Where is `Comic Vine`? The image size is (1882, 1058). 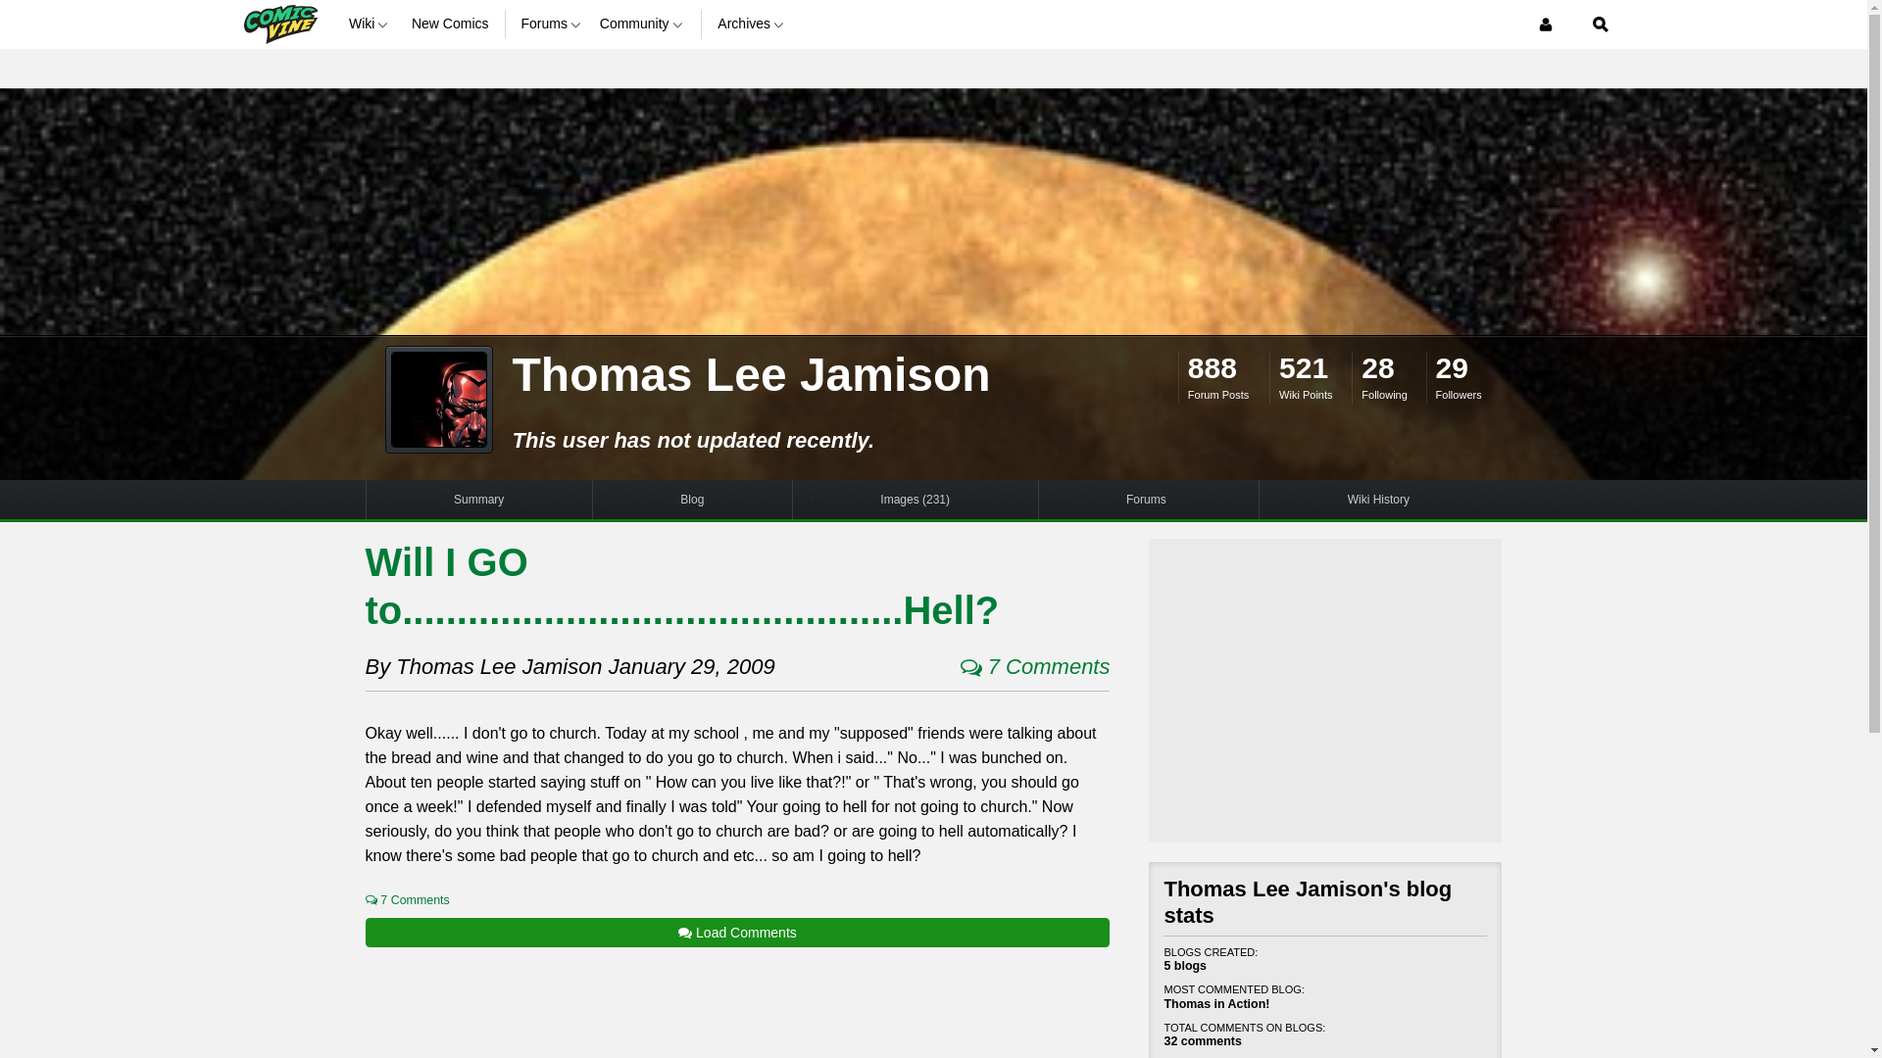
Comic Vine is located at coordinates (278, 24).